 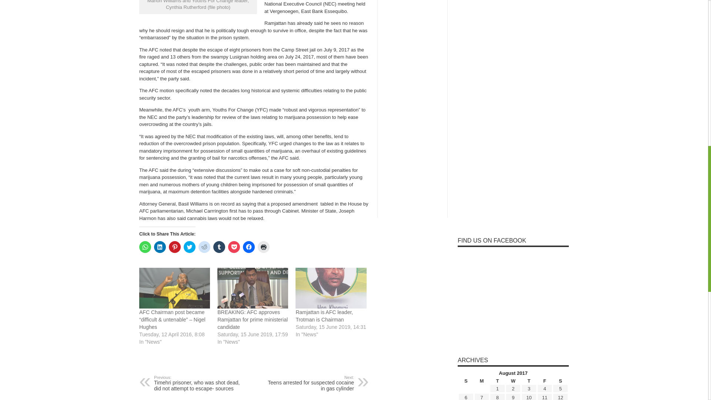 I want to click on Click to share on Tumblr, so click(x=219, y=247).